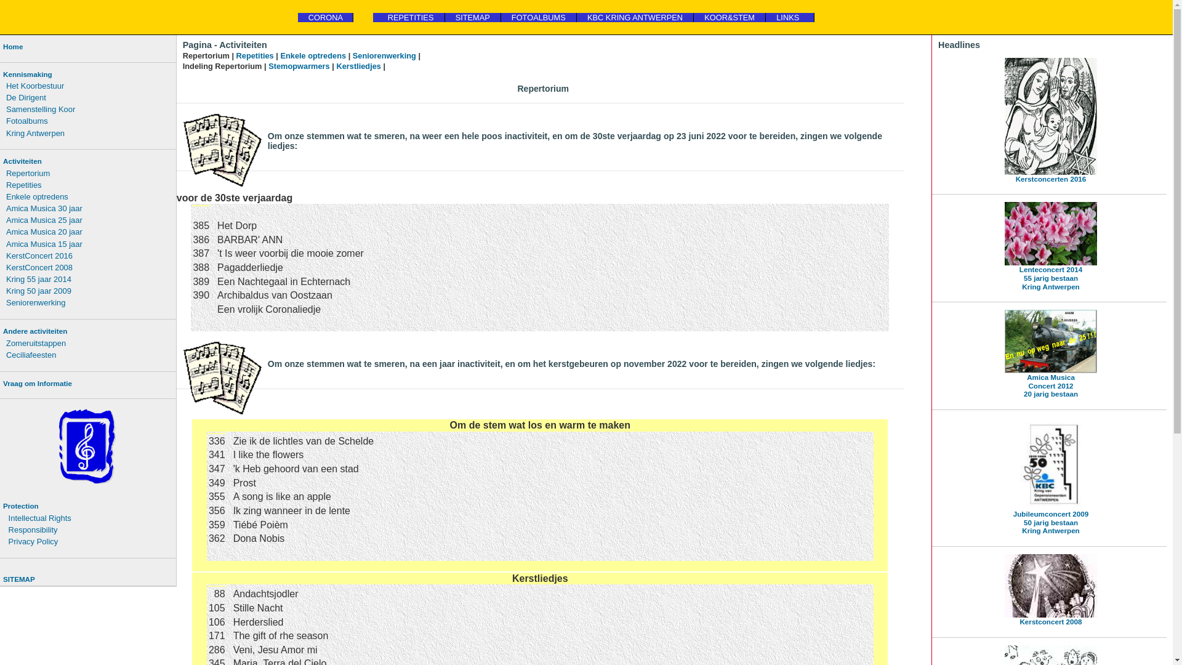 The image size is (1182, 665). Describe the element at coordinates (326, 17) in the screenshot. I see `  CORONA  ` at that location.